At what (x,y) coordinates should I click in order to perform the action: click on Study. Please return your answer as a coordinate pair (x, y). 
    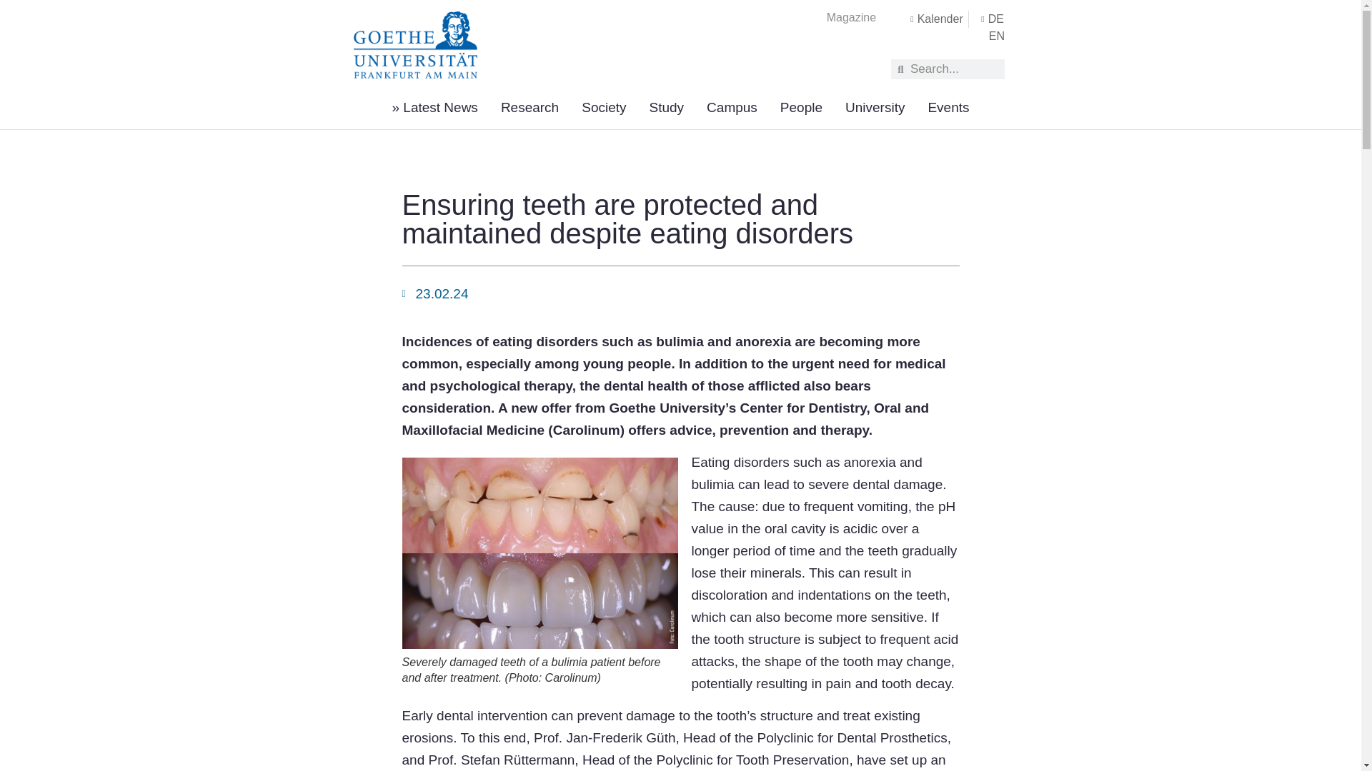
    Looking at the image, I should click on (667, 107).